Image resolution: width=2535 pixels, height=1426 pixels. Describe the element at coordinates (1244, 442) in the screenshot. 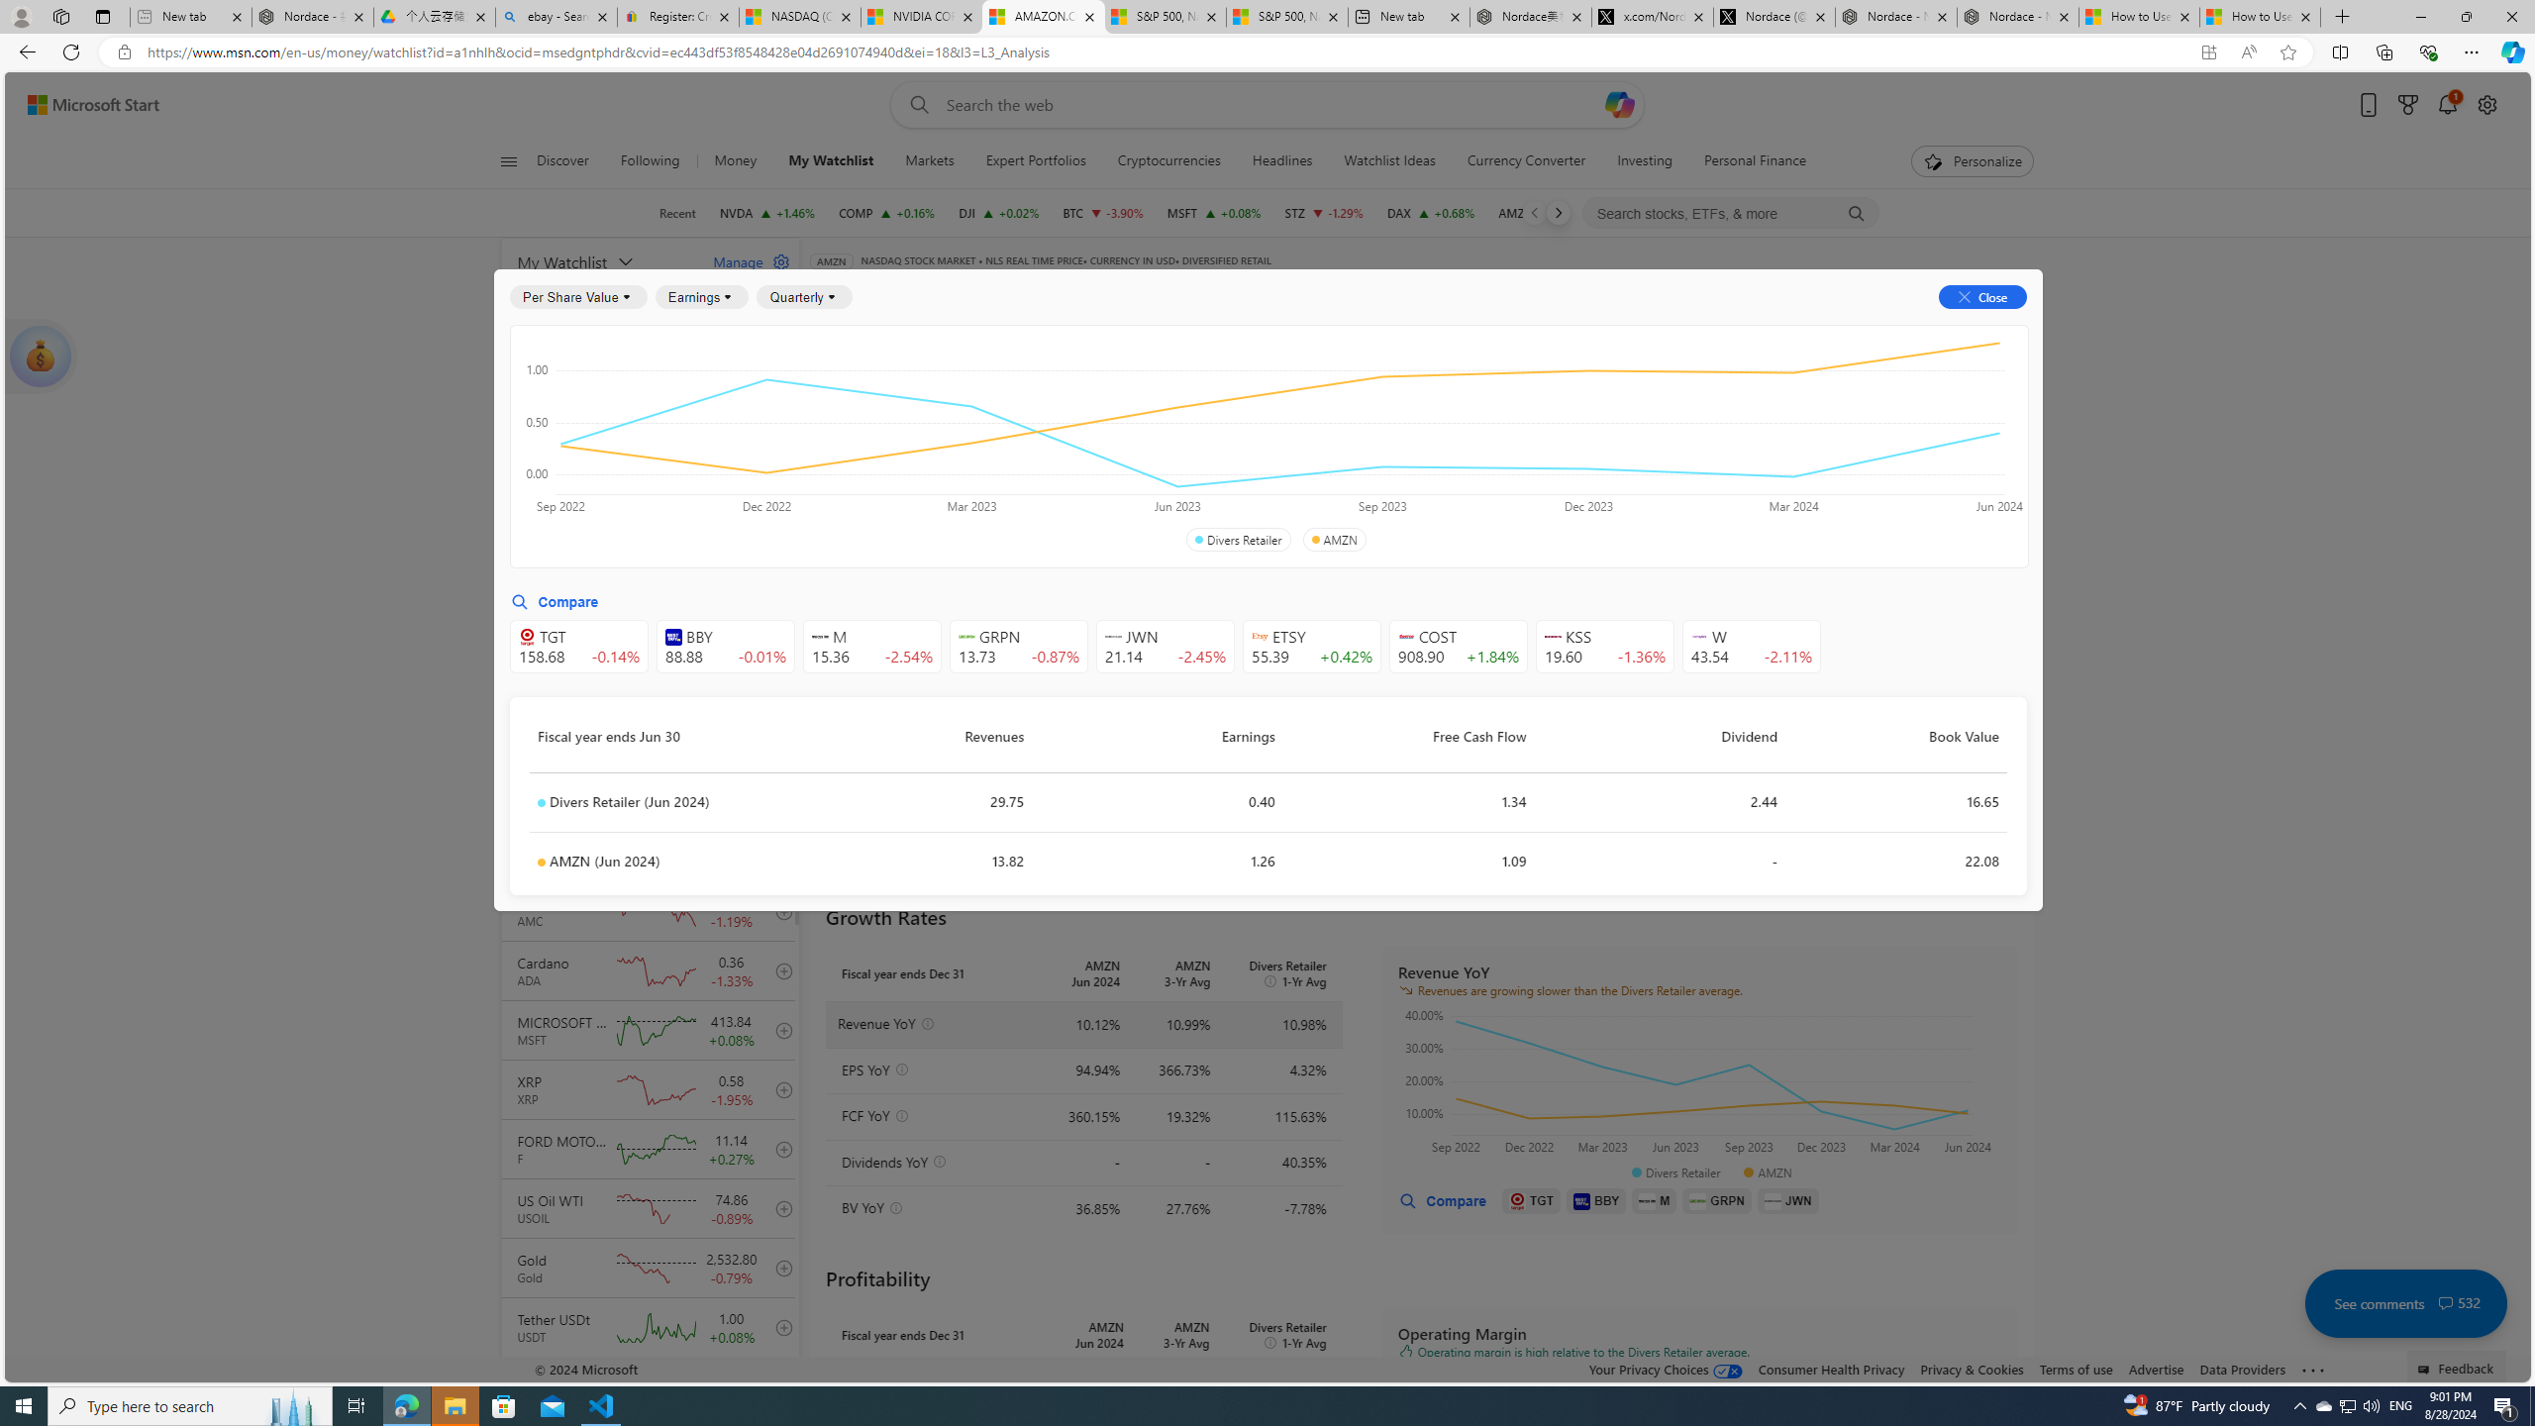

I see `Valuation` at that location.